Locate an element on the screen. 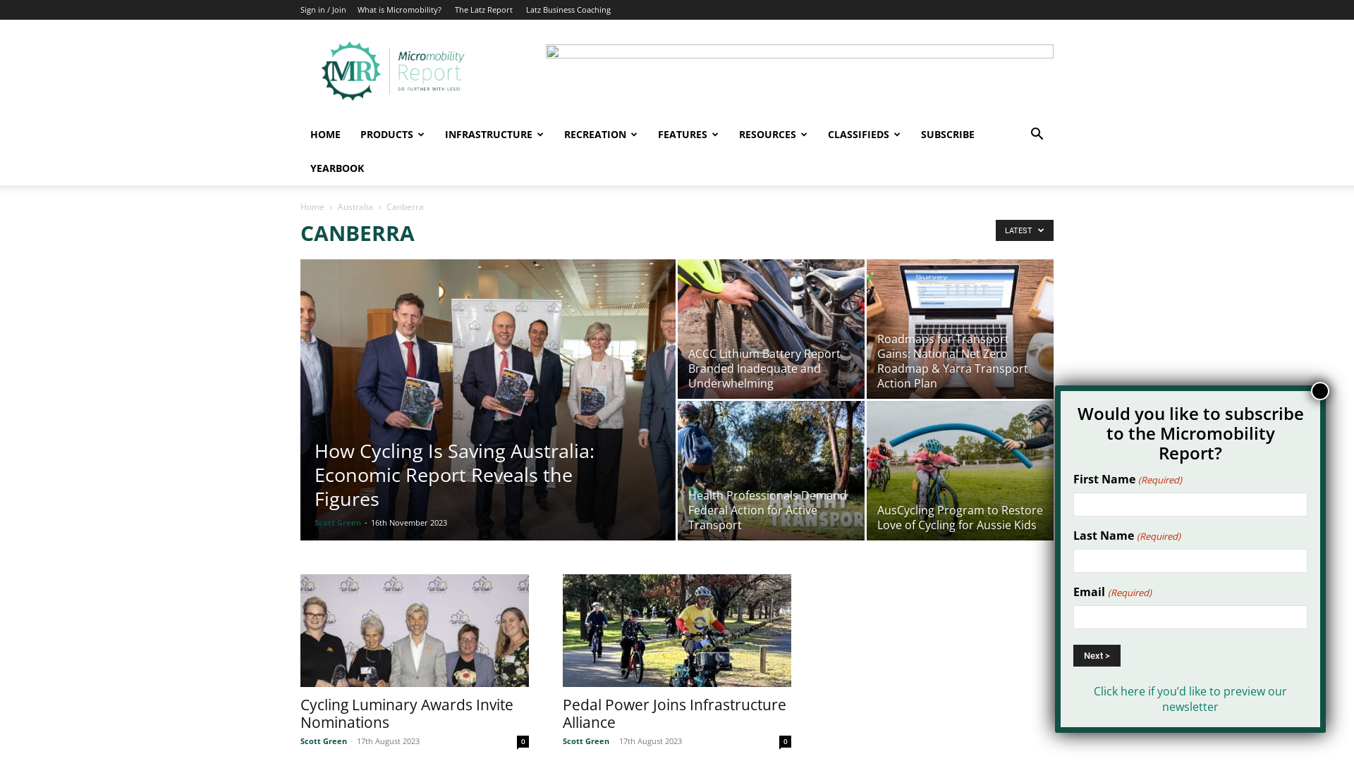  RESOURCES is located at coordinates (768, 135).